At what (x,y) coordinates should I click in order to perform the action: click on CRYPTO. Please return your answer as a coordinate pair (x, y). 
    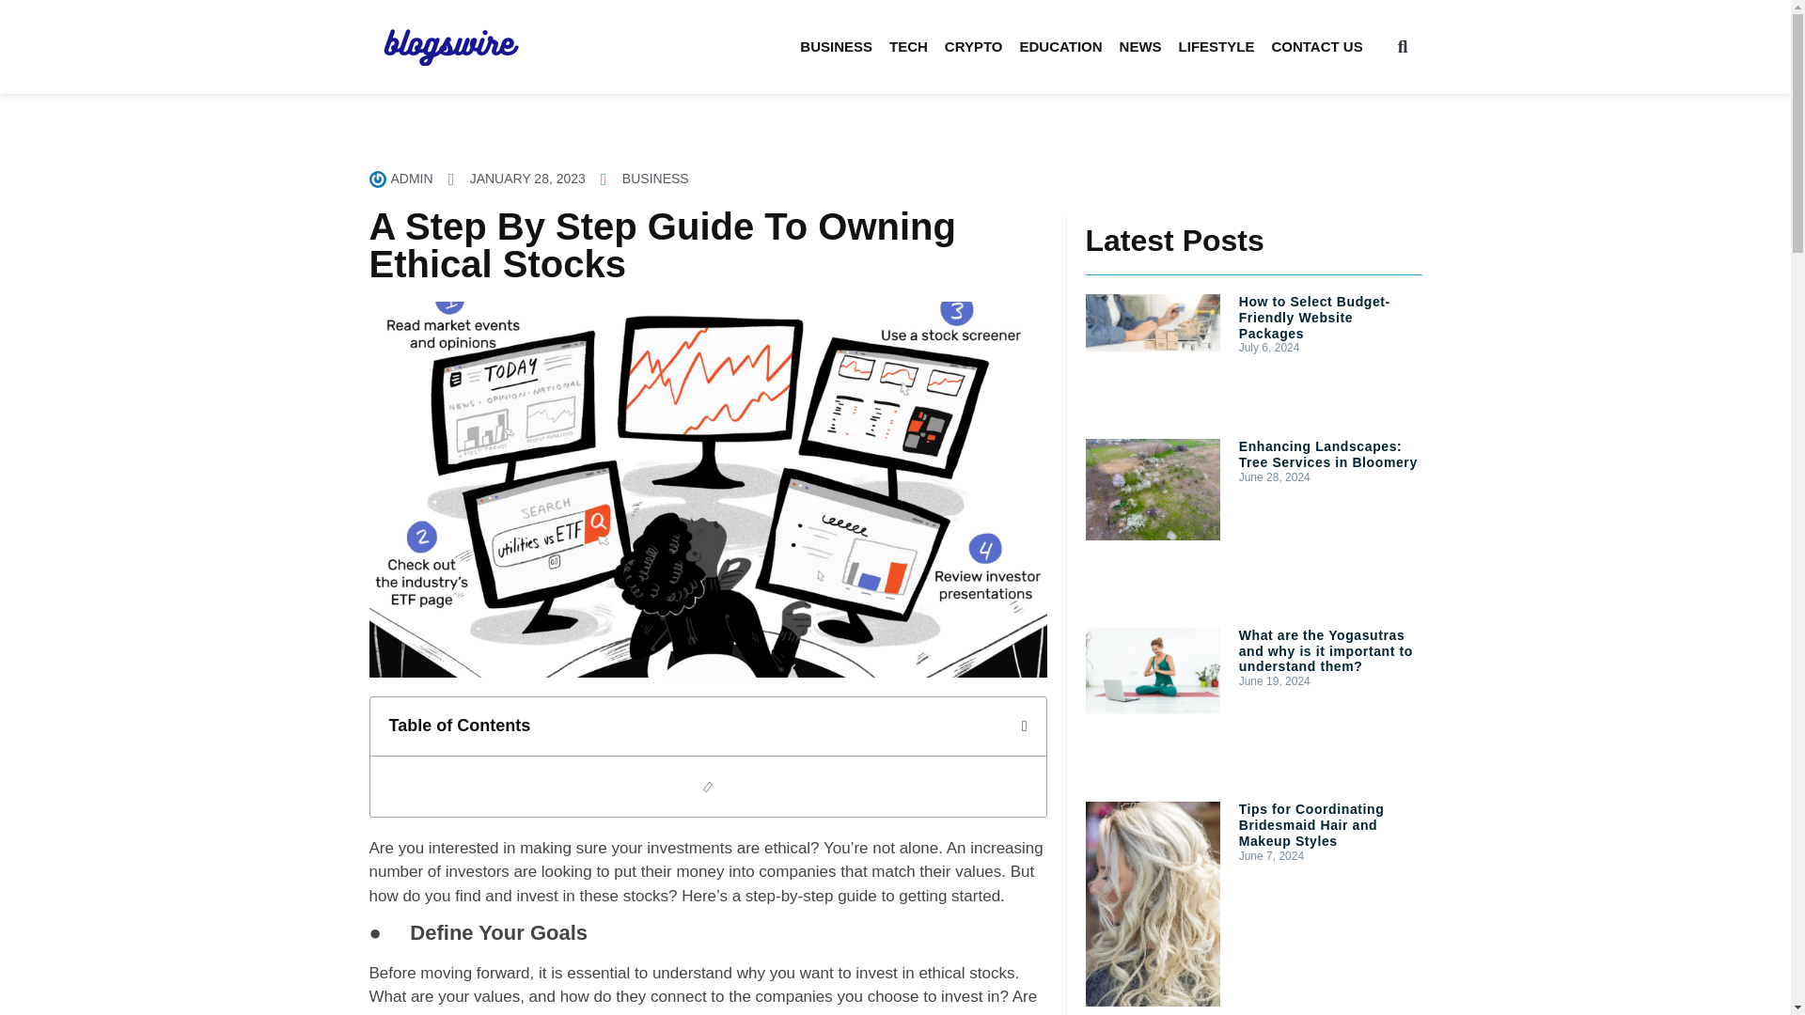
    Looking at the image, I should click on (974, 47).